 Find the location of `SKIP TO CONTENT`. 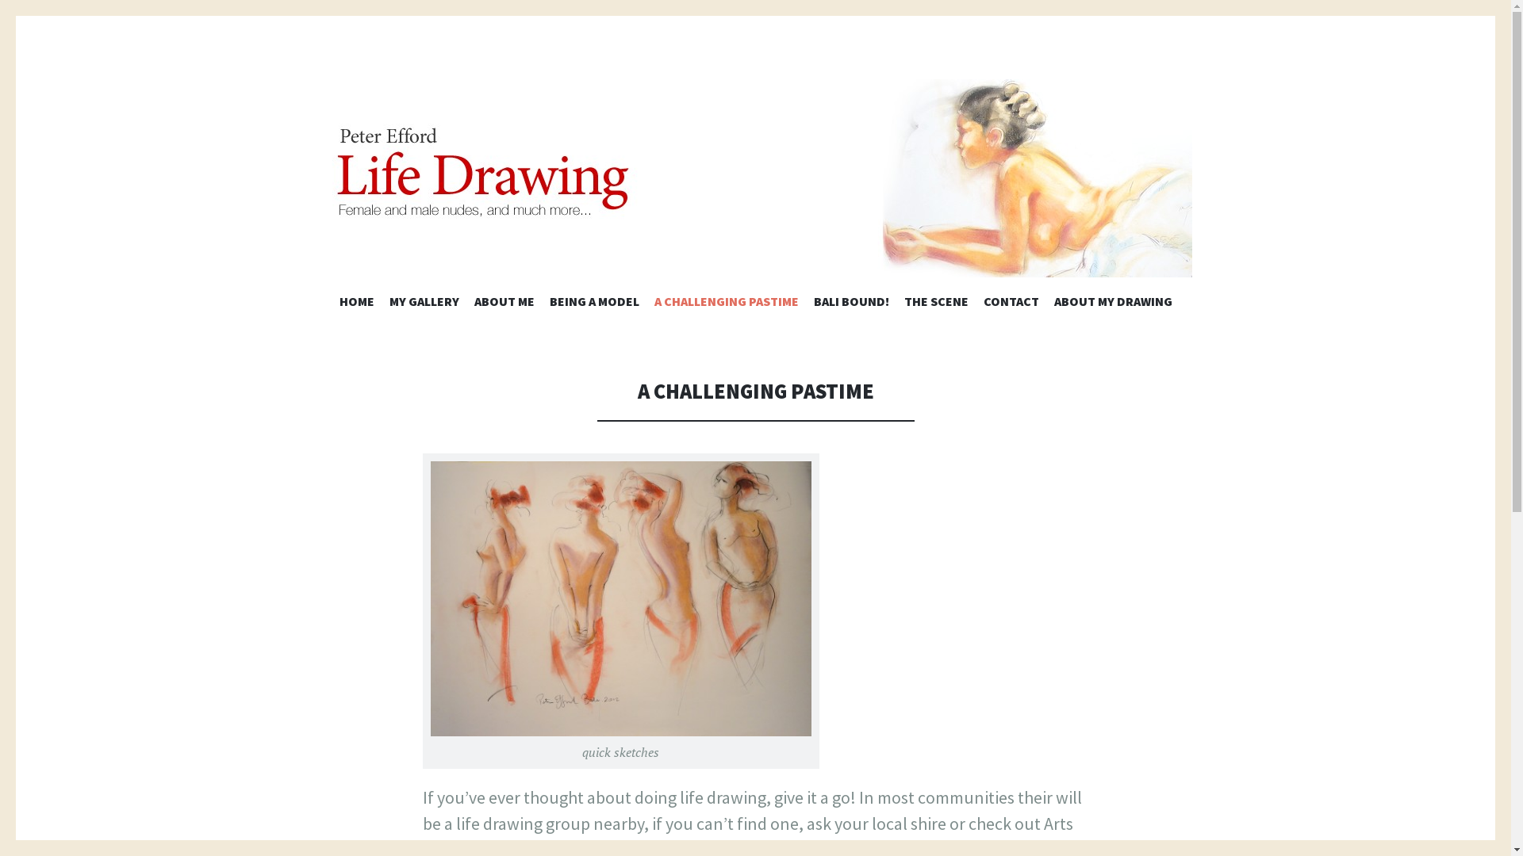

SKIP TO CONTENT is located at coordinates (755, 293).